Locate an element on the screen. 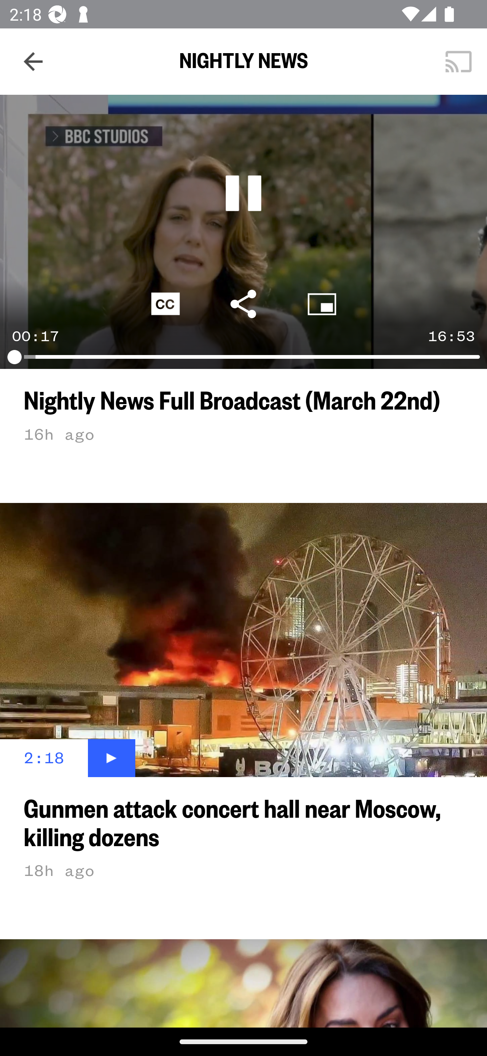  Cast. Disconnected is located at coordinates (459, 61).